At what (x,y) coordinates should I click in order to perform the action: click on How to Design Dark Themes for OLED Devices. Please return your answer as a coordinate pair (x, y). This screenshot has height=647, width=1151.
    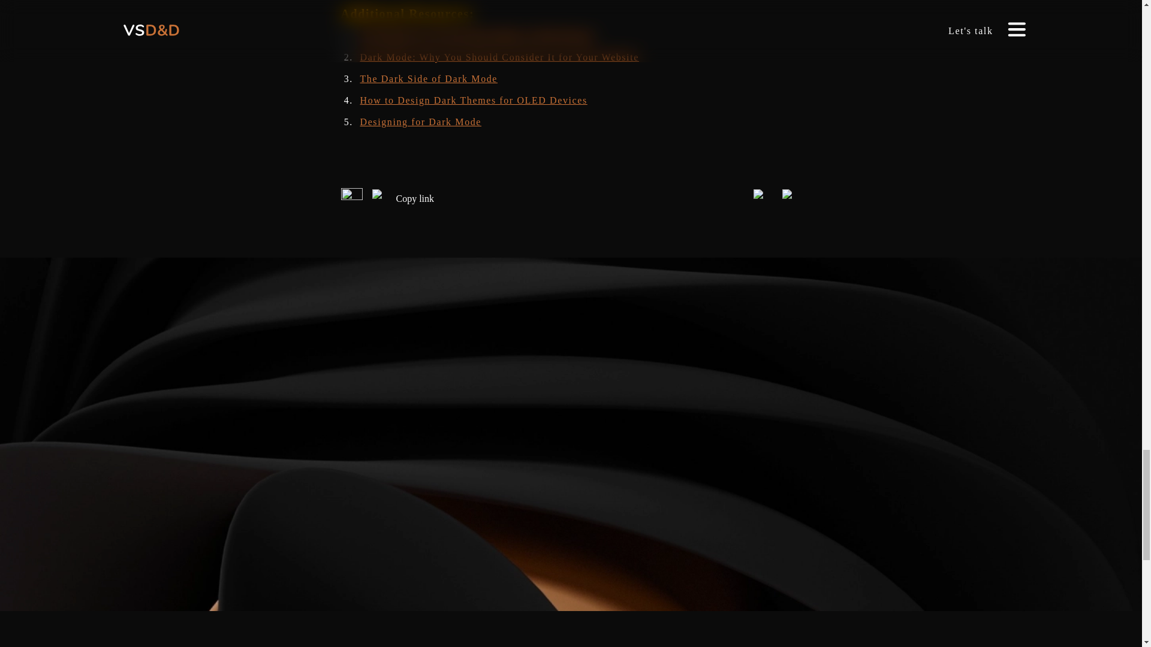
    Looking at the image, I should click on (473, 100).